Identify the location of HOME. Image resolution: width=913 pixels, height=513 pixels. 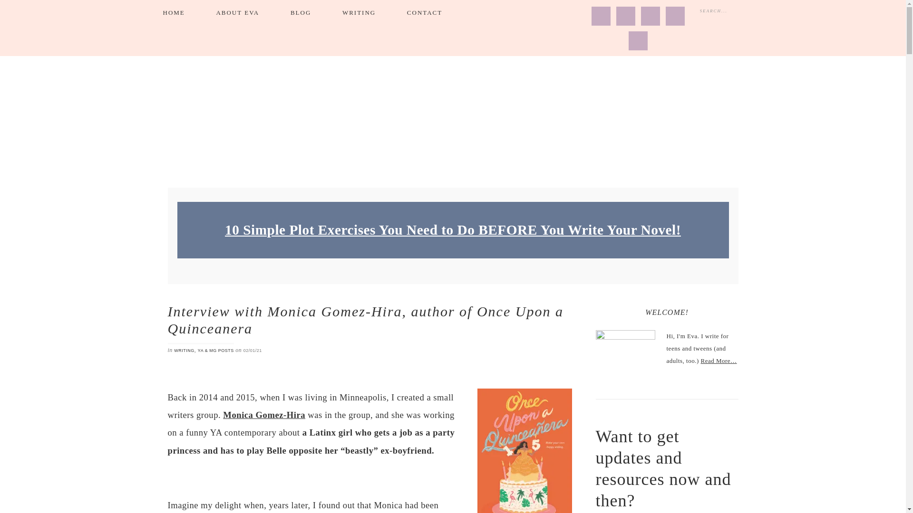
(173, 13).